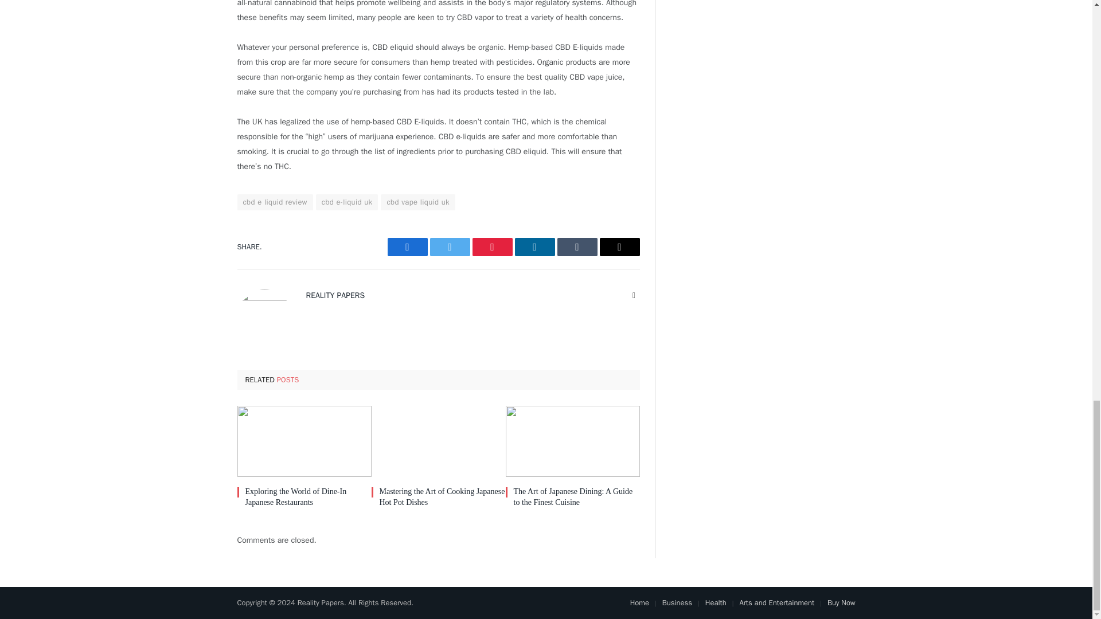  I want to click on LinkedIn, so click(534, 246).